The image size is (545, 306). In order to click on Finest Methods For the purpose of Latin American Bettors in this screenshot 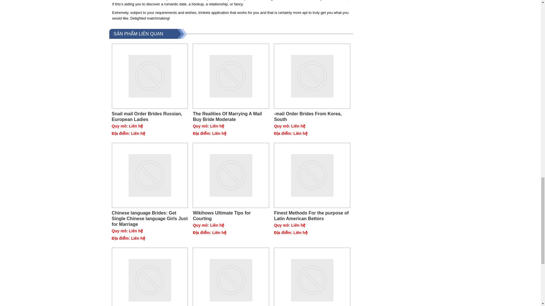, I will do `click(312, 175)`.